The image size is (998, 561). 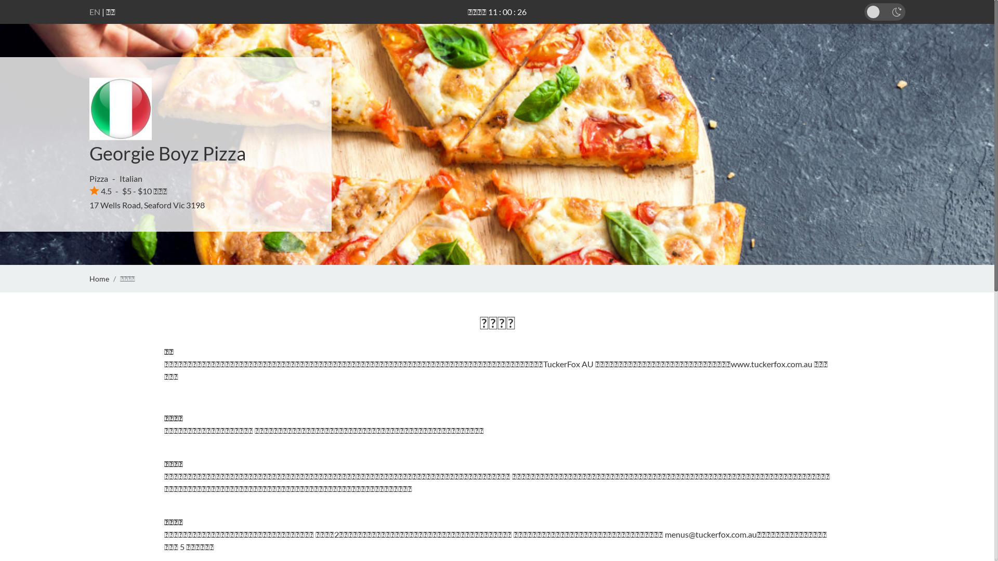 I want to click on EN, so click(x=95, y=11).